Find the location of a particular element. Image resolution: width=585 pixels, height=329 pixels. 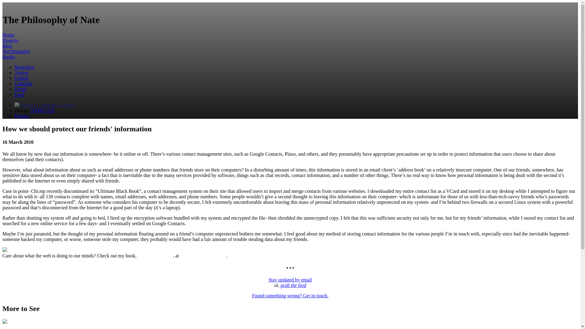

Books is located at coordinates (9, 57).